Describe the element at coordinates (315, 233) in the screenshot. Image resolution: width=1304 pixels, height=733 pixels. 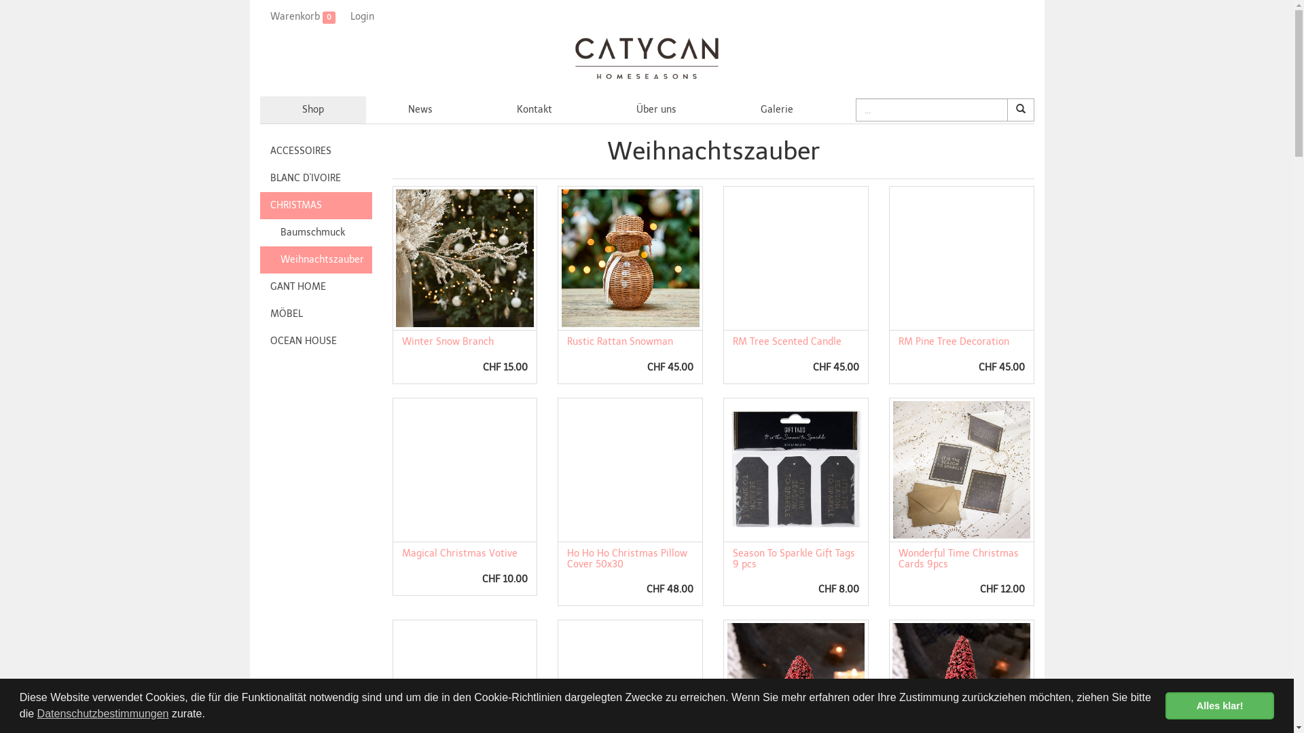
I see `Baumschmuck` at that location.